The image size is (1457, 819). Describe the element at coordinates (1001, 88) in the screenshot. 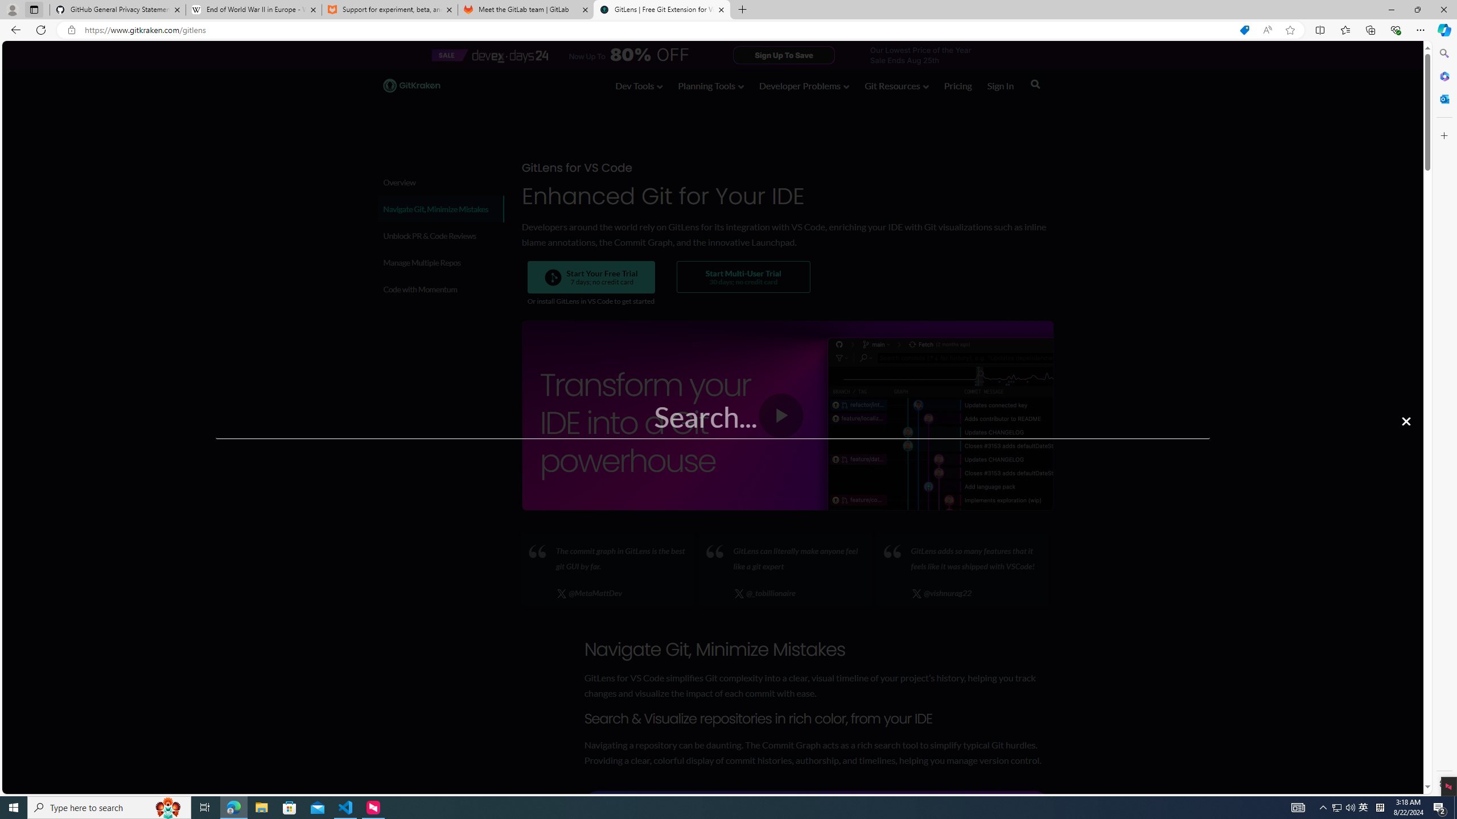

I see `Sign In` at that location.